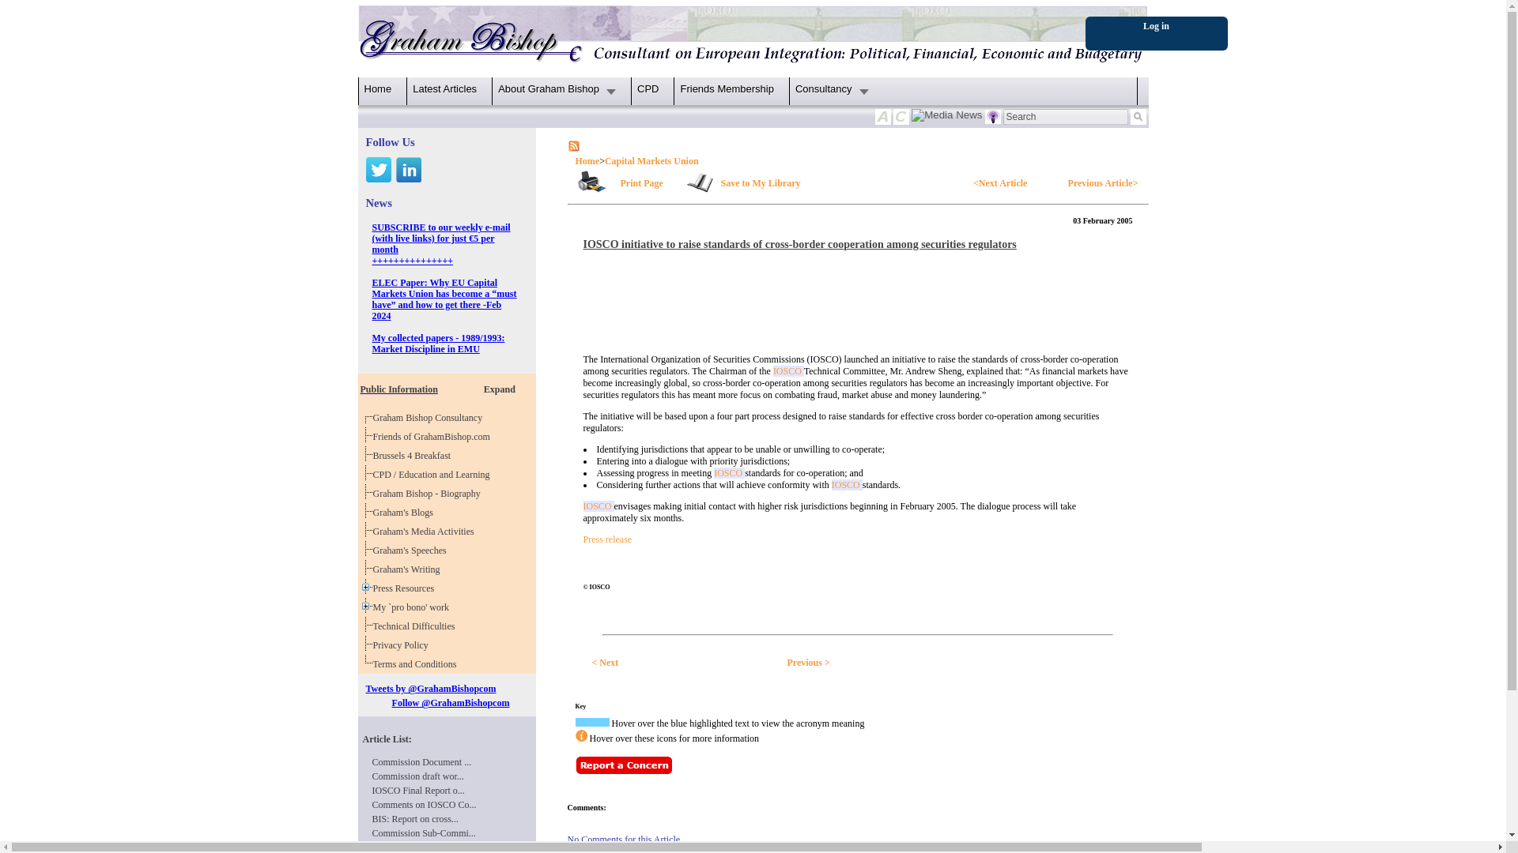 This screenshot has width=1518, height=853. Describe the element at coordinates (947, 117) in the screenshot. I see `Media News` at that location.